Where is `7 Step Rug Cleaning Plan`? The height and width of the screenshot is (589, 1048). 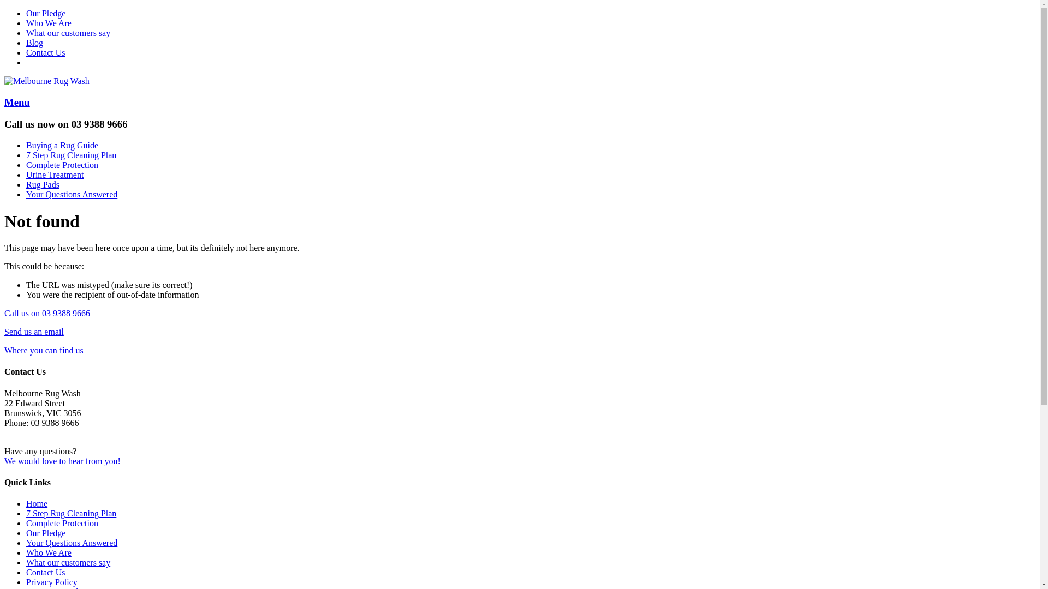 7 Step Rug Cleaning Plan is located at coordinates (71, 155).